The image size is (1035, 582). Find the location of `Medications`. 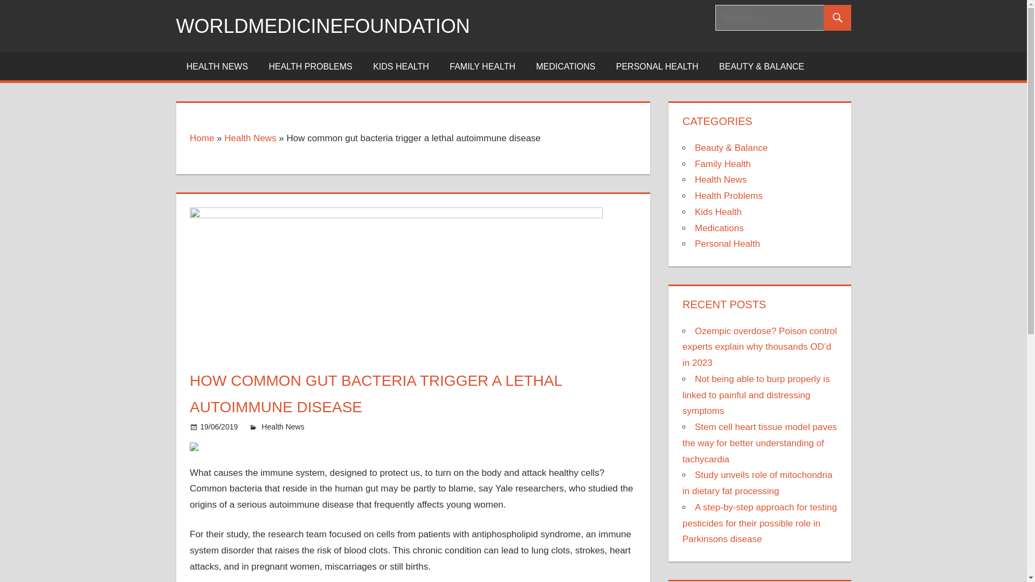

Medications is located at coordinates (719, 228).